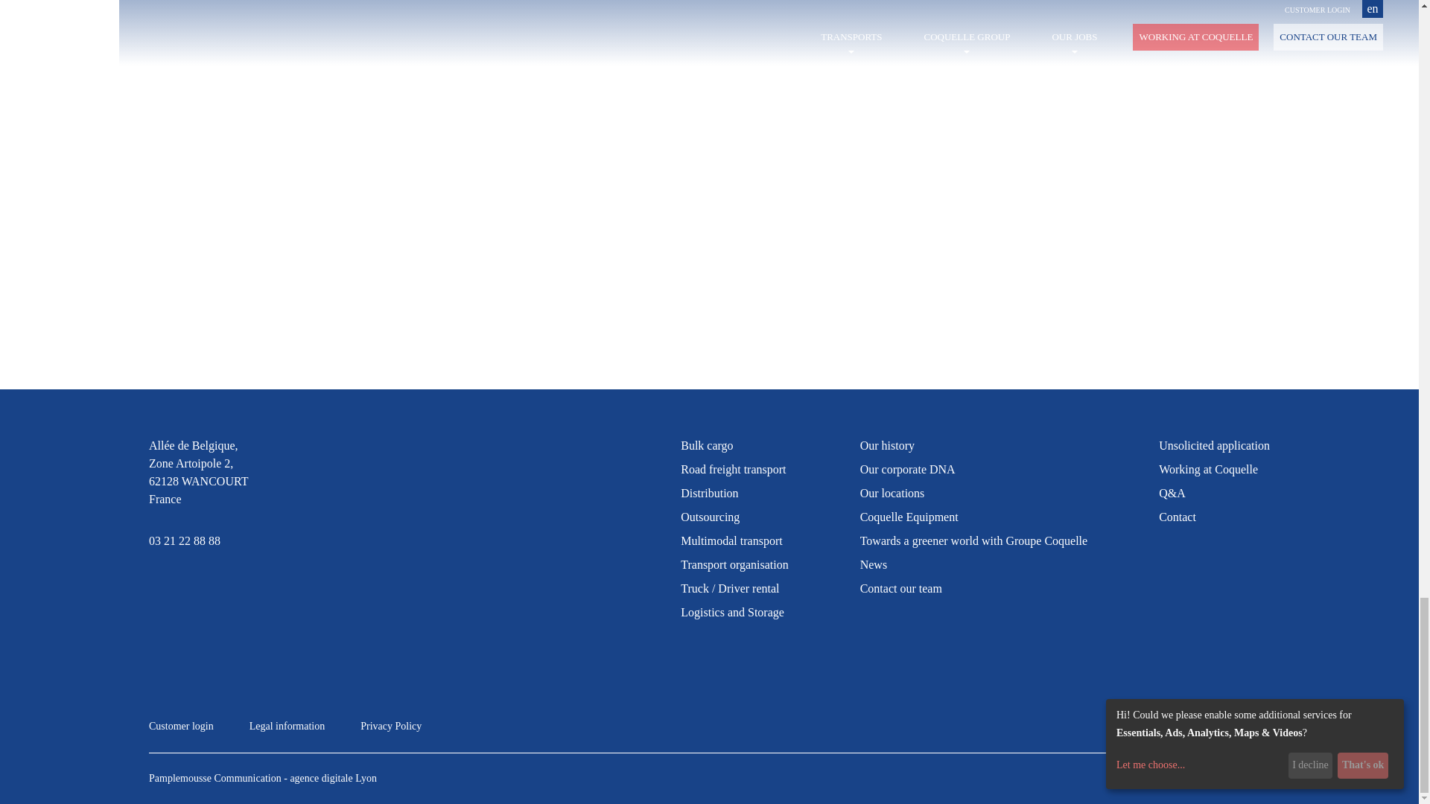  What do you see at coordinates (888, 445) in the screenshot?
I see `Our history` at bounding box center [888, 445].